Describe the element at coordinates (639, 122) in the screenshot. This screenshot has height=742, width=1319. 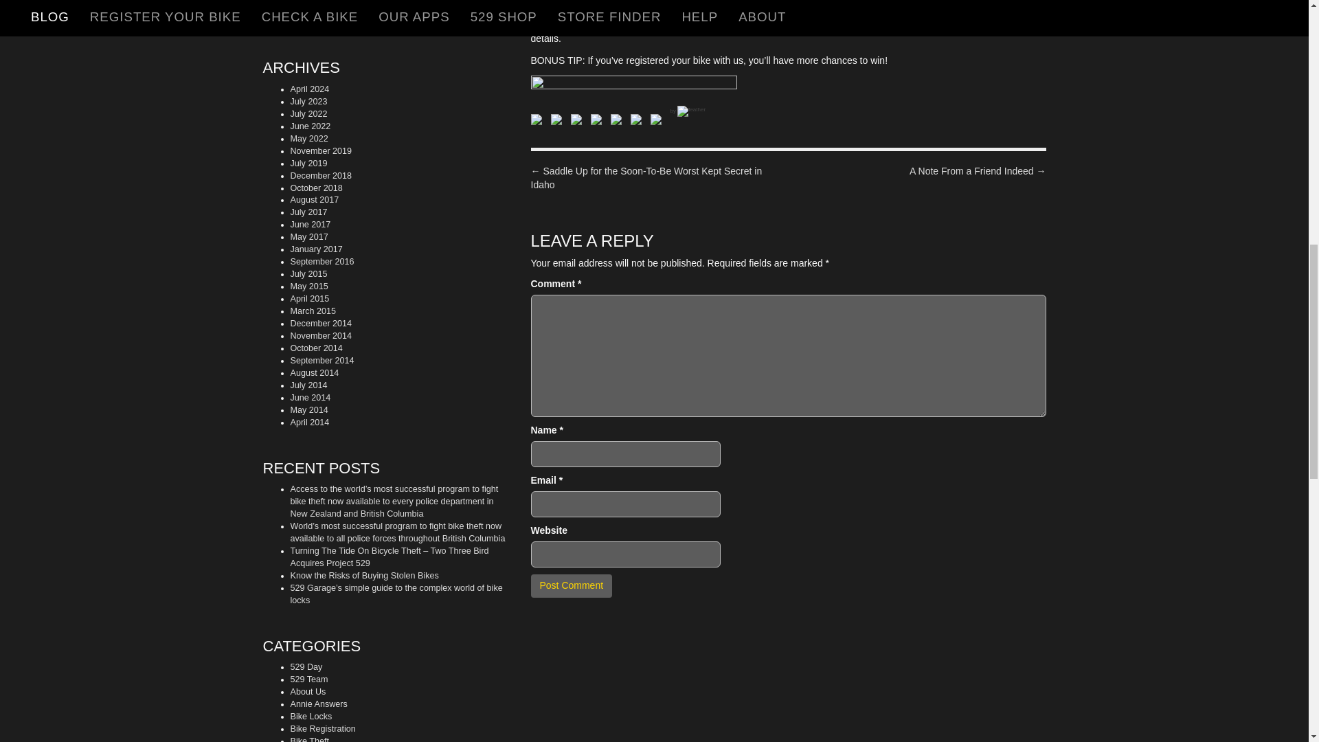
I see `Share on tumblr` at that location.